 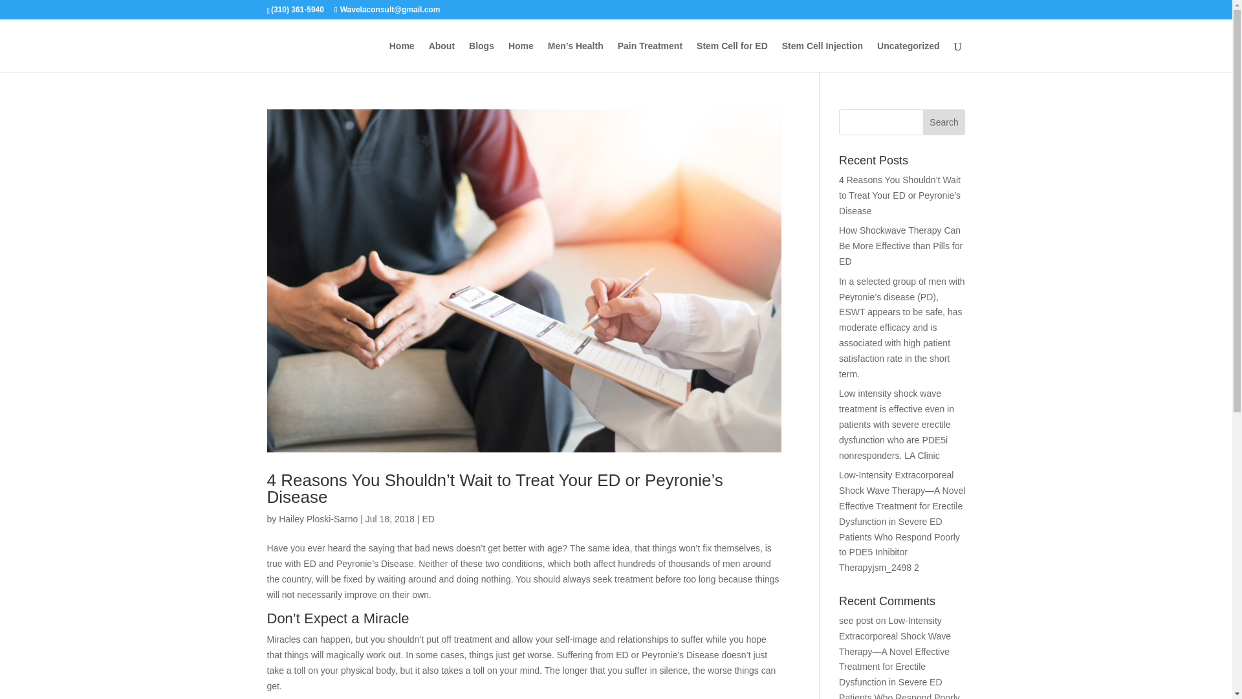 What do you see at coordinates (823, 56) in the screenshot?
I see `Stem Cell Injection` at bounding box center [823, 56].